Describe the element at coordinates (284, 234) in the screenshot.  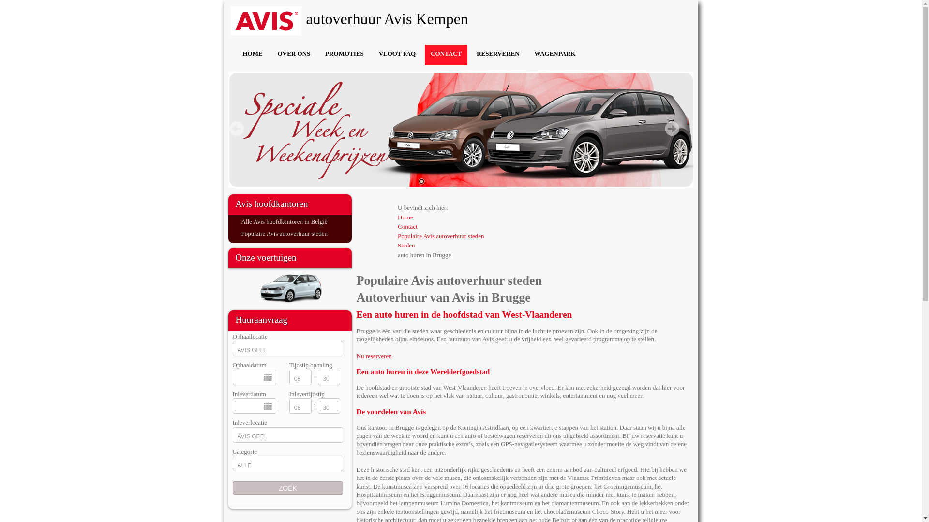
I see `Populaire Avis autoverhuur steden` at that location.